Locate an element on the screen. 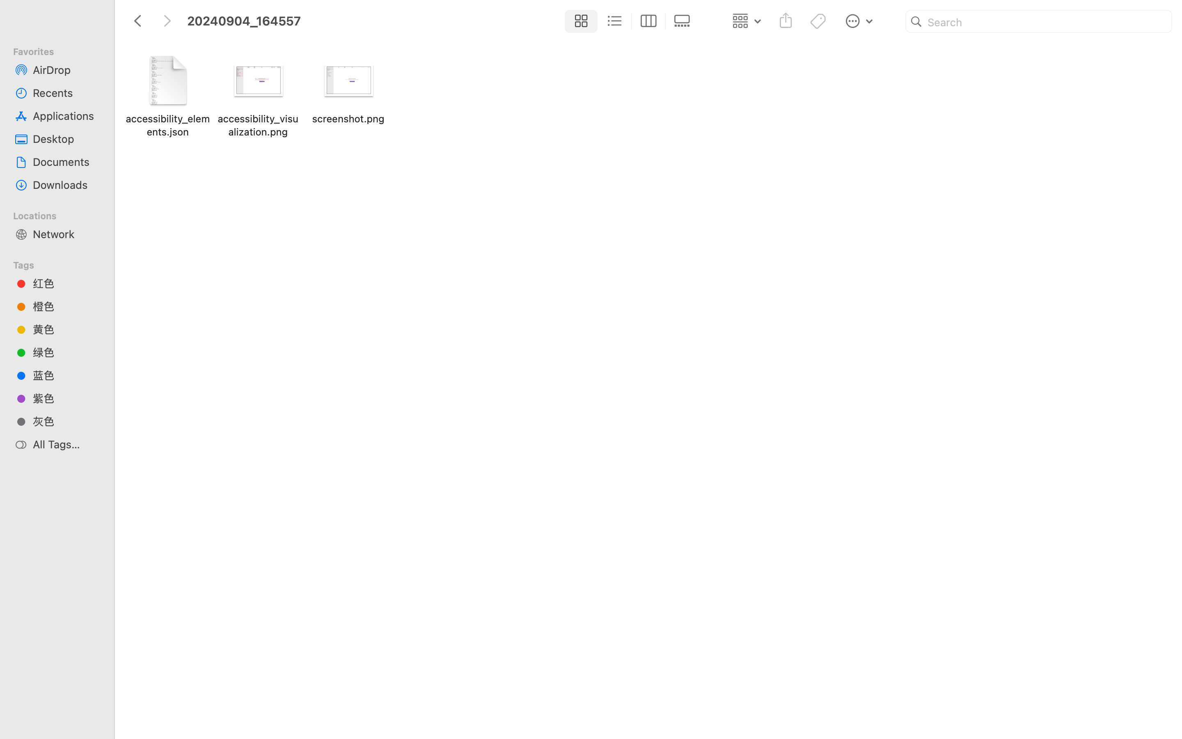 The width and height of the screenshot is (1182, 739). Documents is located at coordinates (66, 162).